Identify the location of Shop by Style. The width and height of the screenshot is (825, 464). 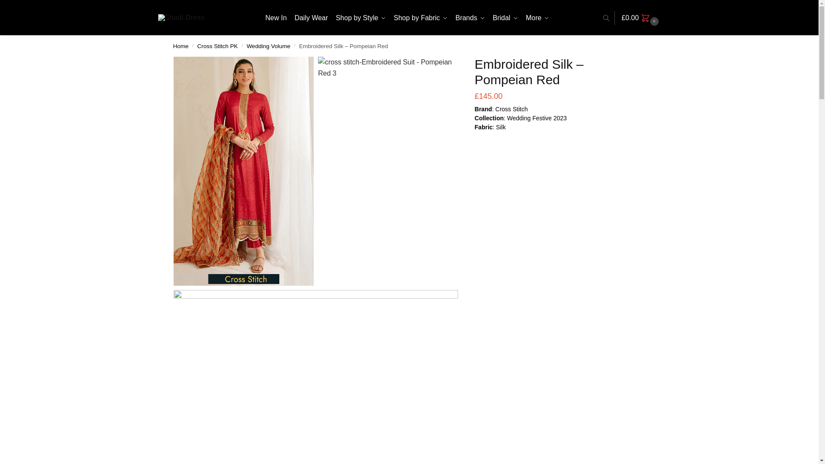
(361, 18).